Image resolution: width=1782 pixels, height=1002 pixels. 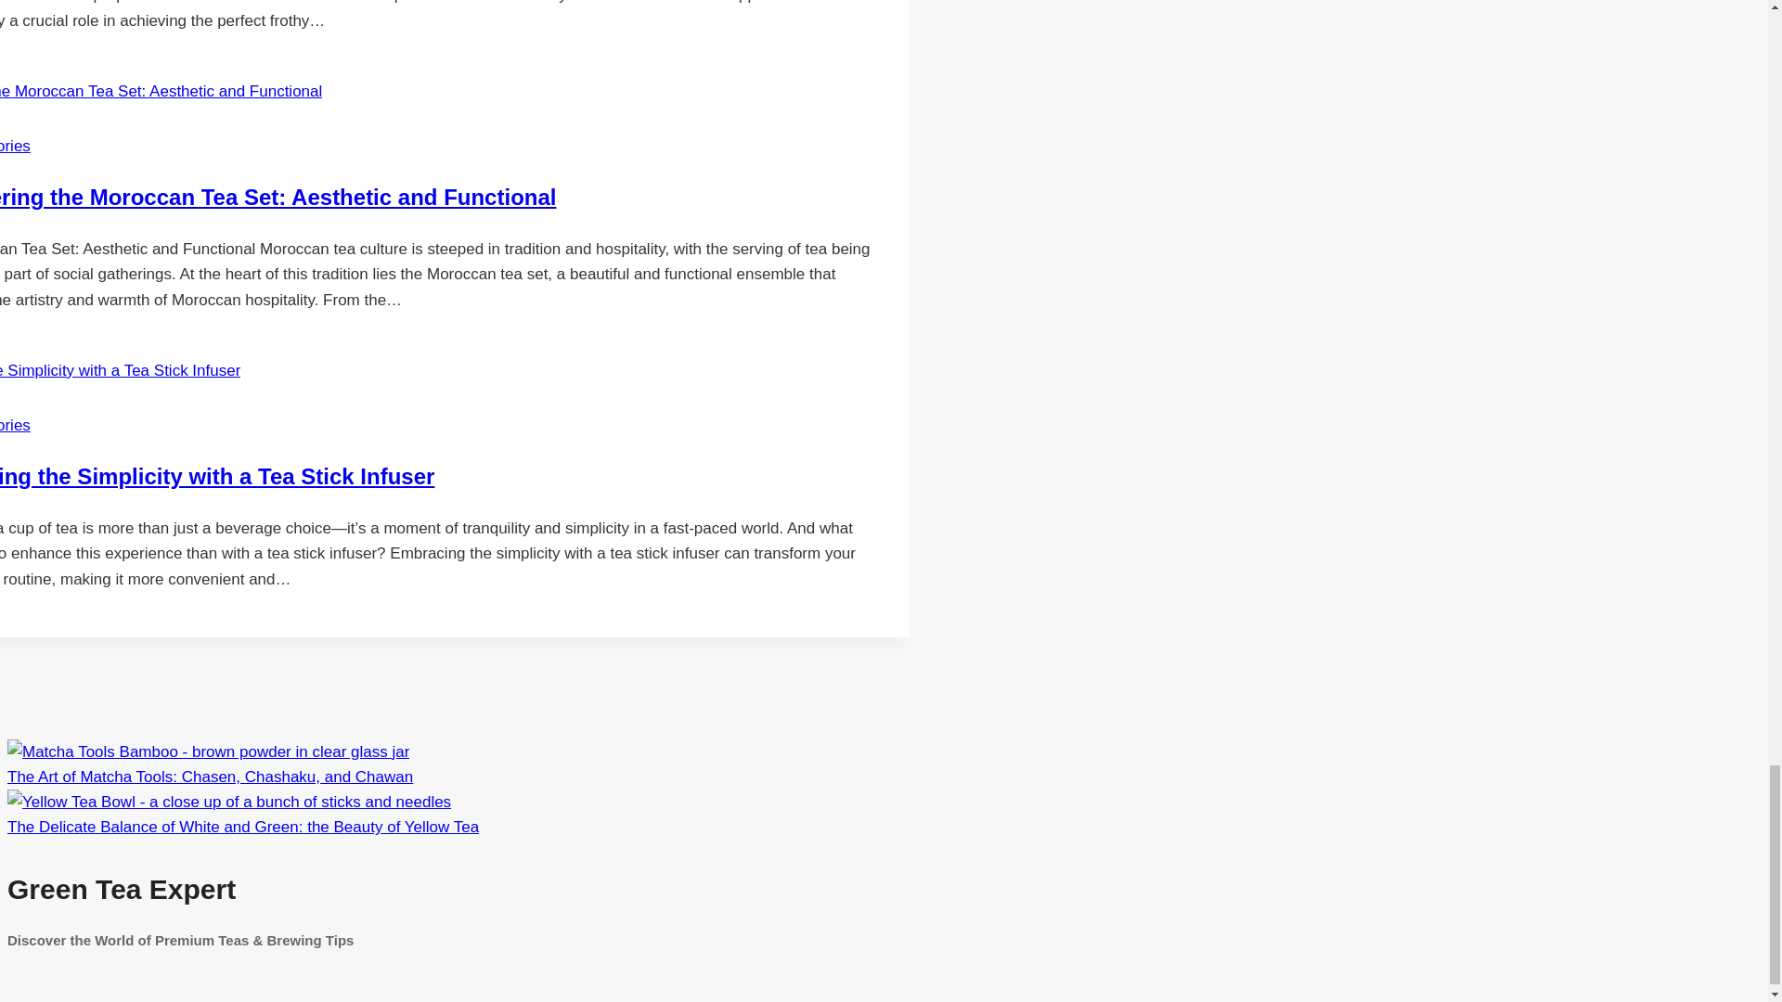 What do you see at coordinates (210, 777) in the screenshot?
I see `The Art of Matcha Tools: Chasen, Chashaku, and Chawan` at bounding box center [210, 777].